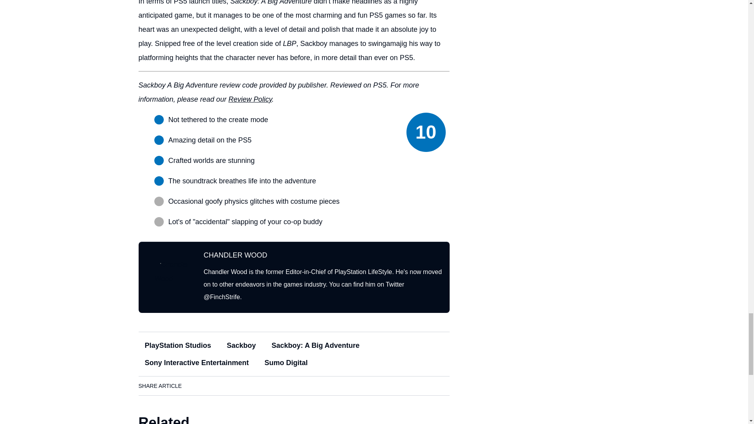 The width and height of the screenshot is (754, 424). What do you see at coordinates (240, 386) in the screenshot?
I see `Twitter` at bounding box center [240, 386].